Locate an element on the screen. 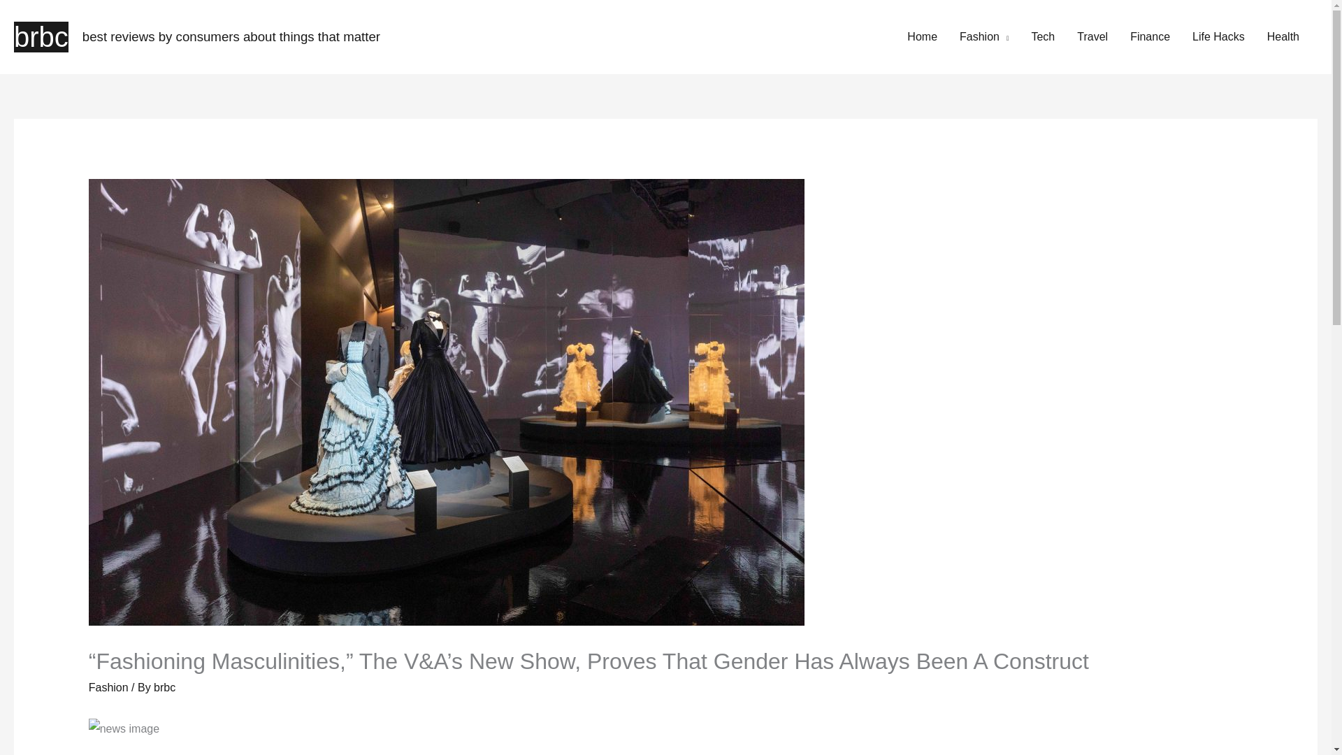 The width and height of the screenshot is (1342, 755). Fashion is located at coordinates (984, 36).